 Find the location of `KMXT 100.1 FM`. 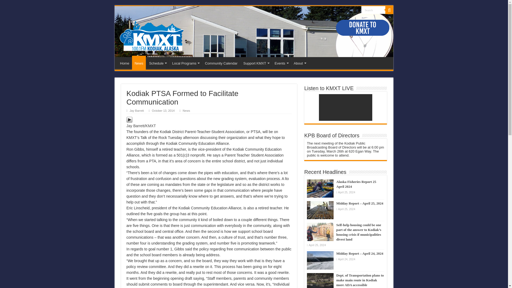

KMXT 100.1 FM is located at coordinates (151, 34).